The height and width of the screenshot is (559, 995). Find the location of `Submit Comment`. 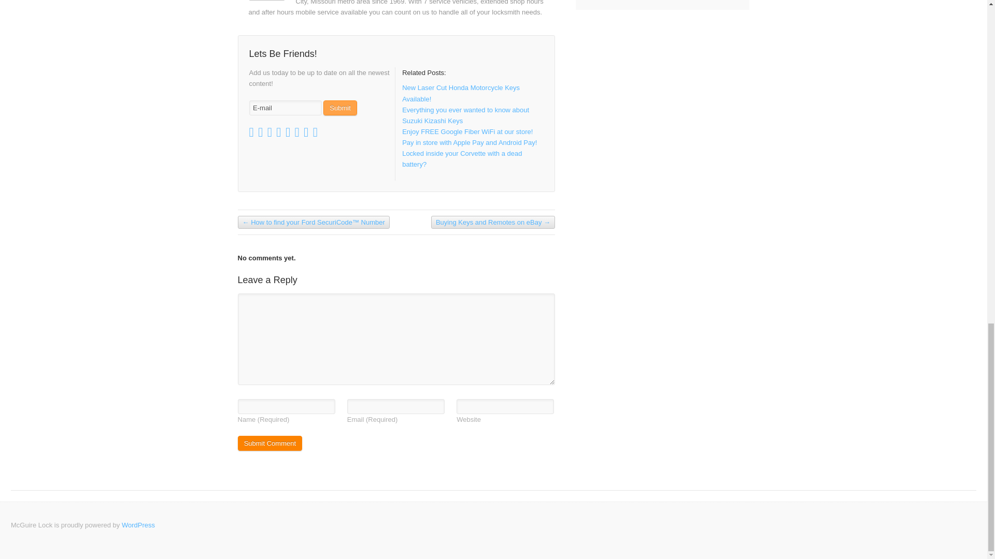

Submit Comment is located at coordinates (269, 443).